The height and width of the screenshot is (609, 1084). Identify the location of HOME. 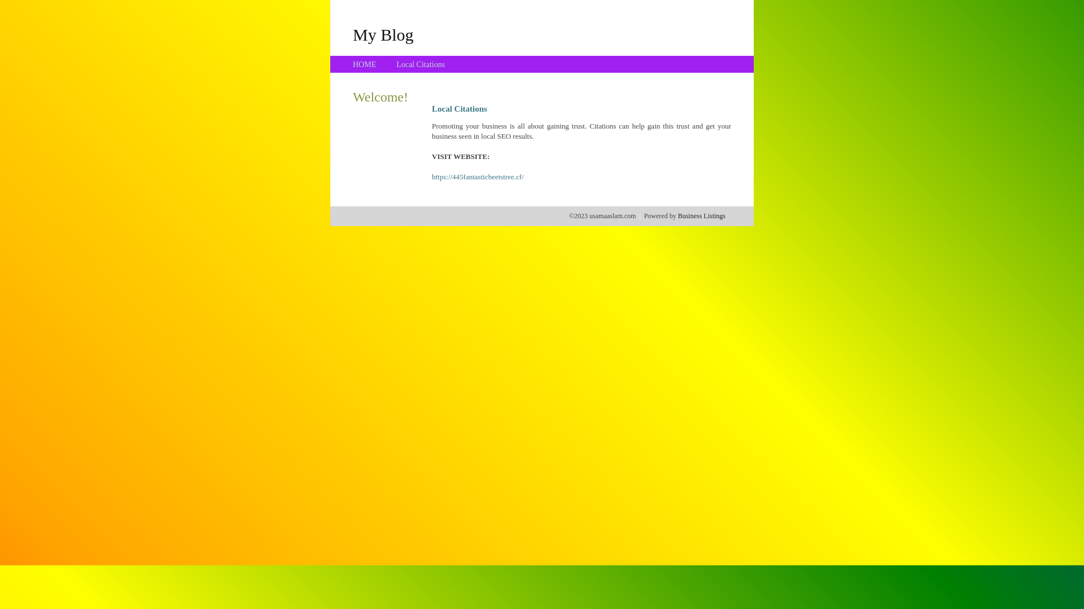
(365, 64).